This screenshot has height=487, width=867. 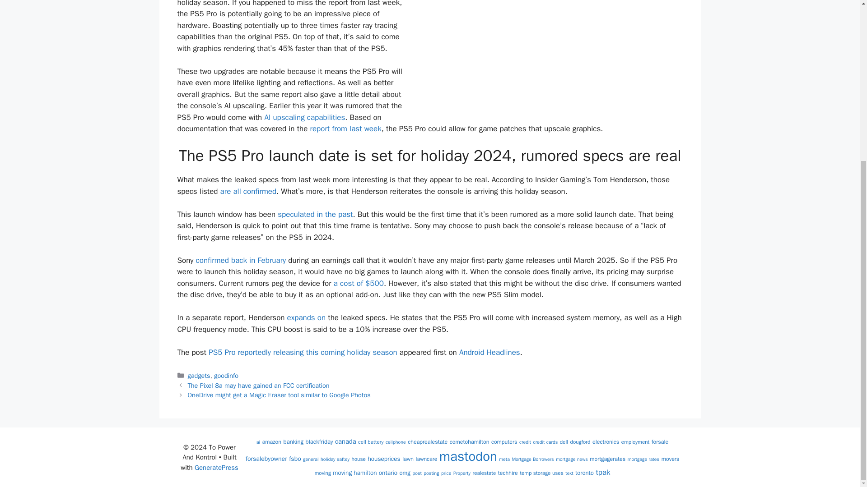 I want to click on goodinfo, so click(x=226, y=376).